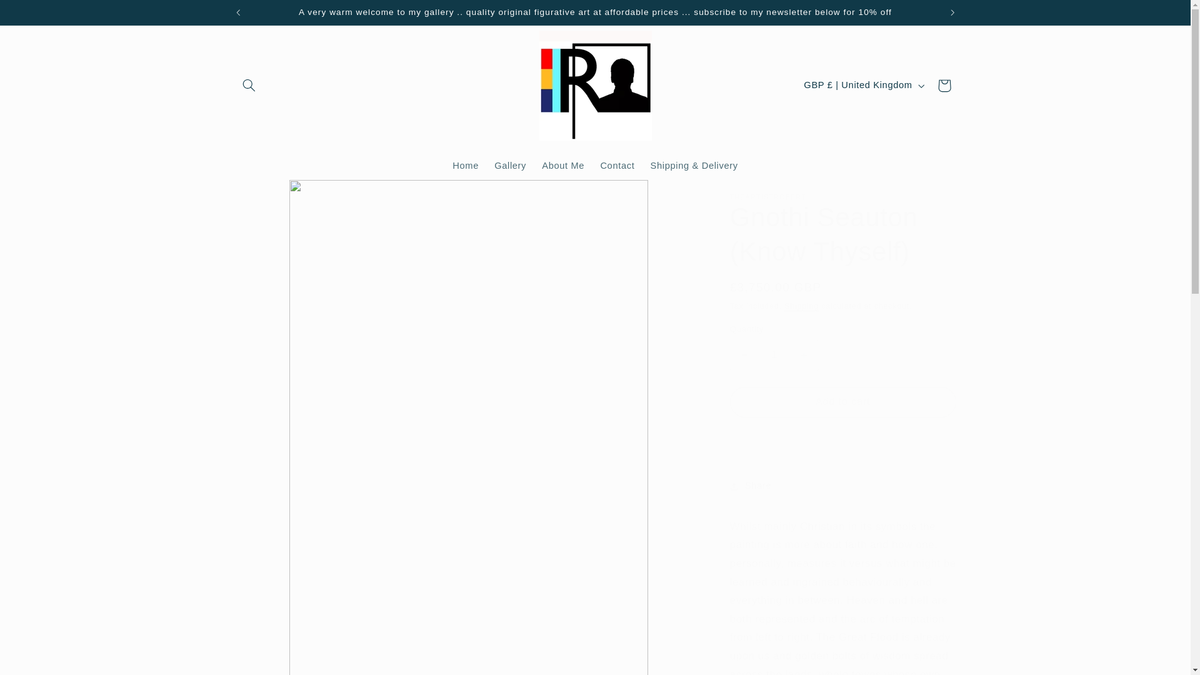 This screenshot has width=1200, height=675. I want to click on Skip to product information, so click(274, 194).